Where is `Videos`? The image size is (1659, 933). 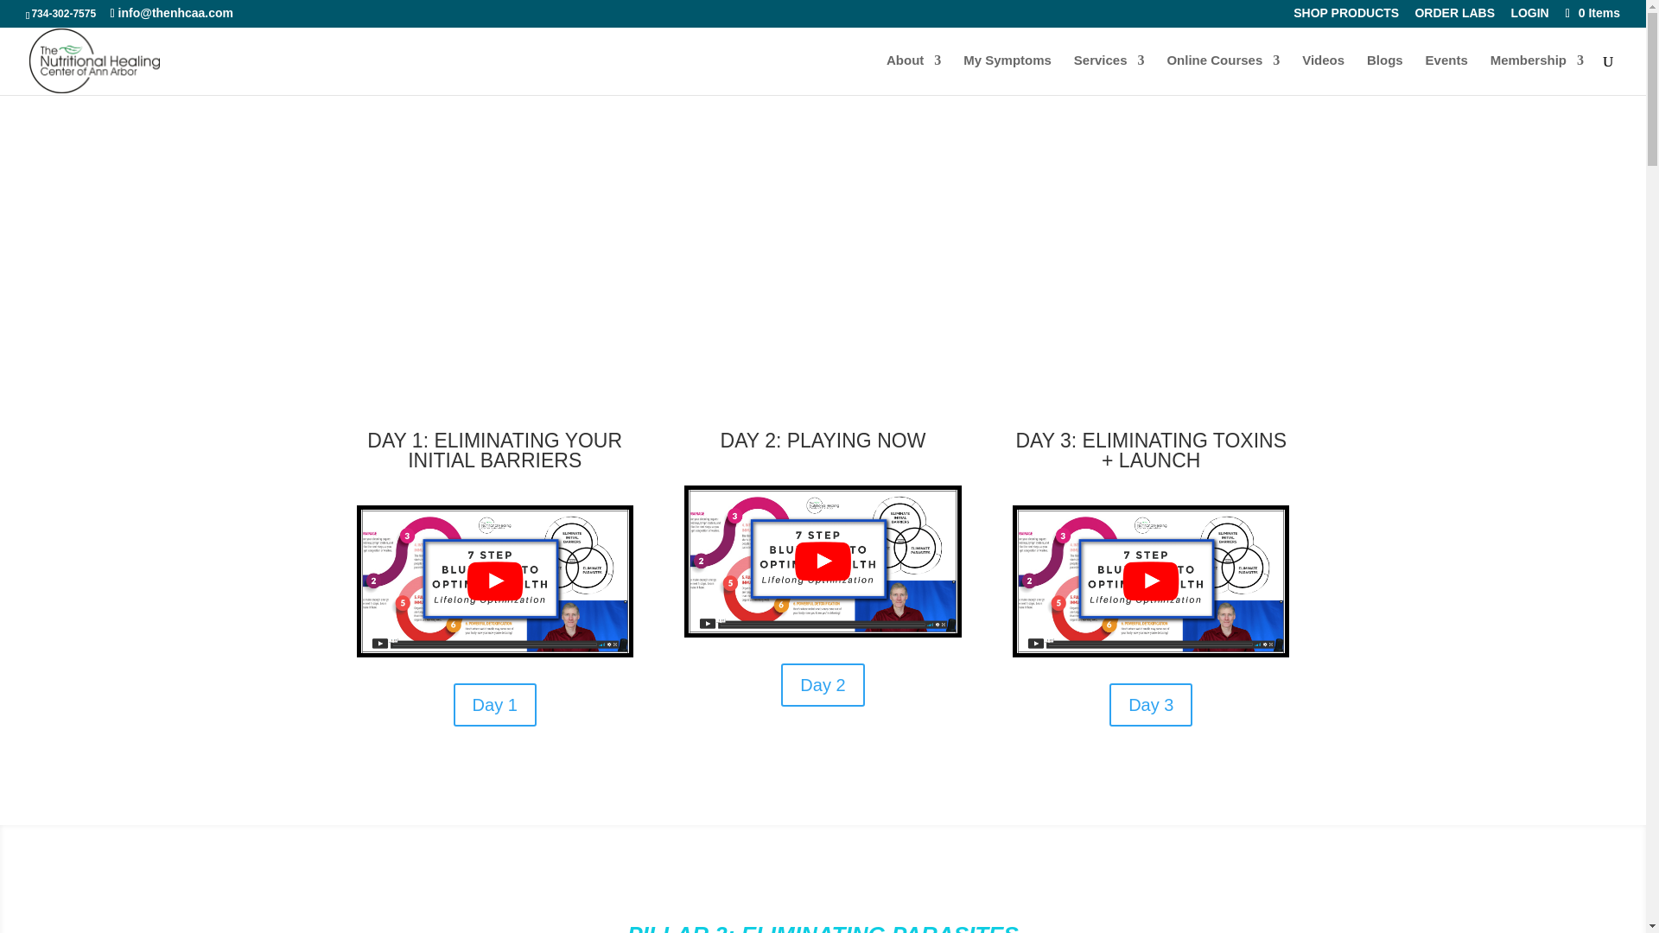
Videos is located at coordinates (1323, 74).